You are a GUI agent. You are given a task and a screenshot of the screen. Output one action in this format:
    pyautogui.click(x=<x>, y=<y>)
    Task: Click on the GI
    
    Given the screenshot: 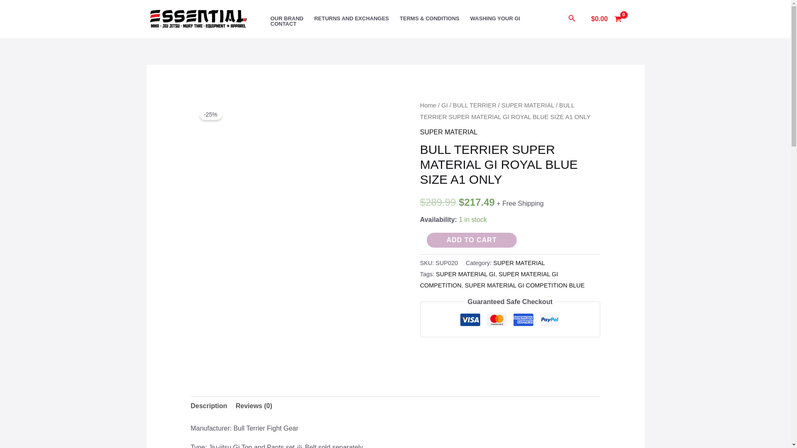 What is the action you would take?
    pyautogui.click(x=445, y=105)
    